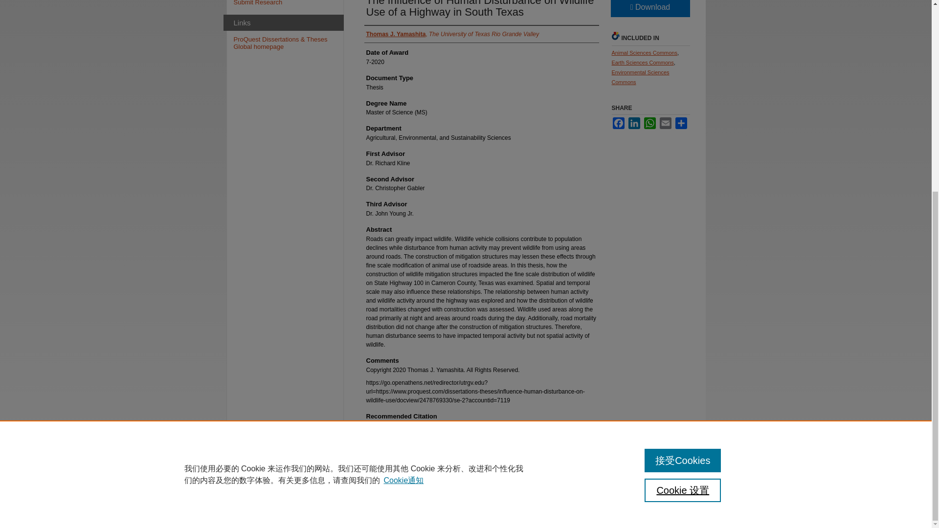 This screenshot has height=528, width=939. I want to click on Email, so click(665, 123).